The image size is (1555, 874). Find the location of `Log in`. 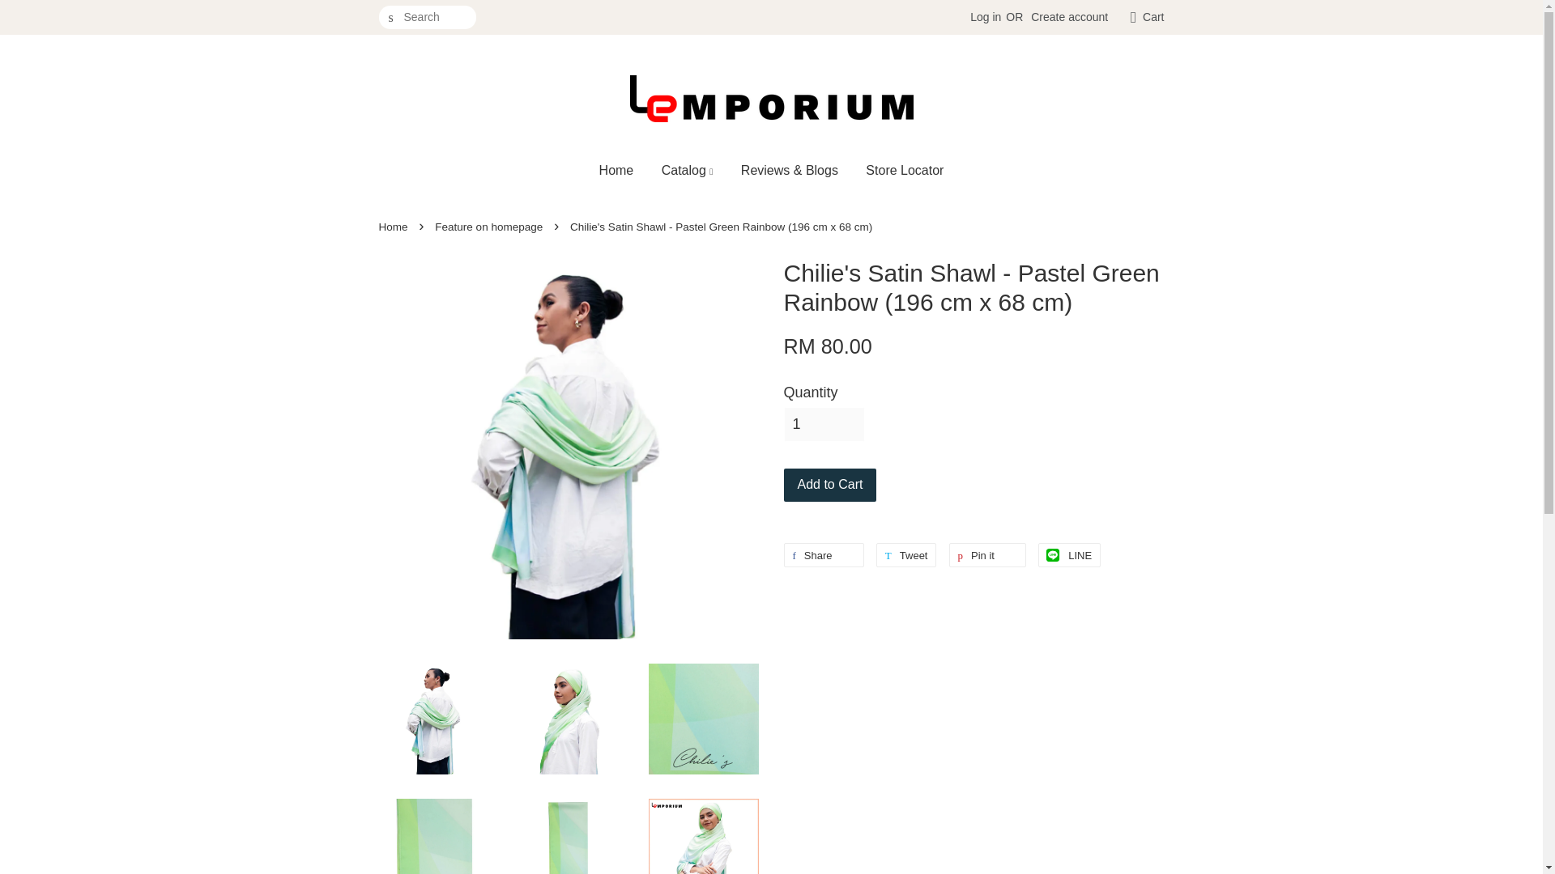

Log in is located at coordinates (986, 16).